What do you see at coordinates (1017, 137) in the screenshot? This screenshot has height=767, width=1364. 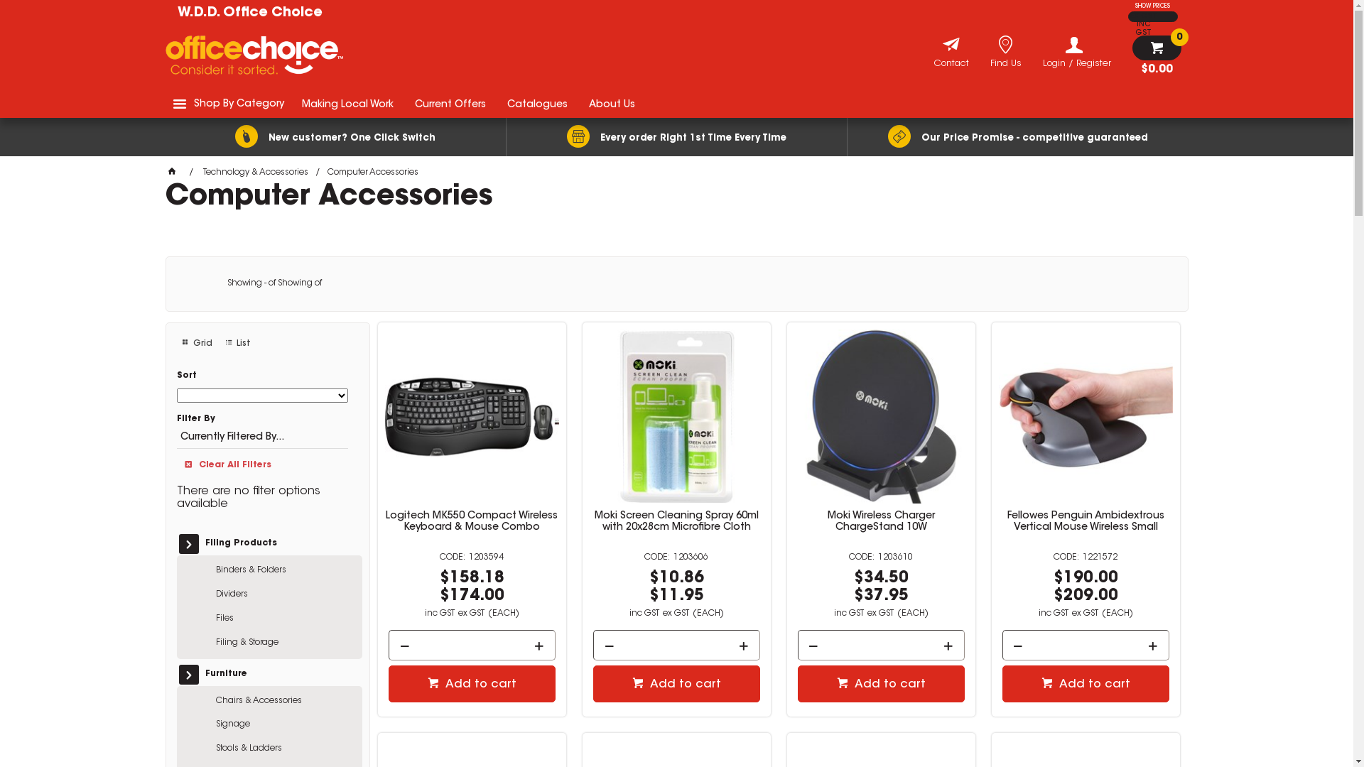 I see `Our Price Promise - competitive guaranteed` at bounding box center [1017, 137].